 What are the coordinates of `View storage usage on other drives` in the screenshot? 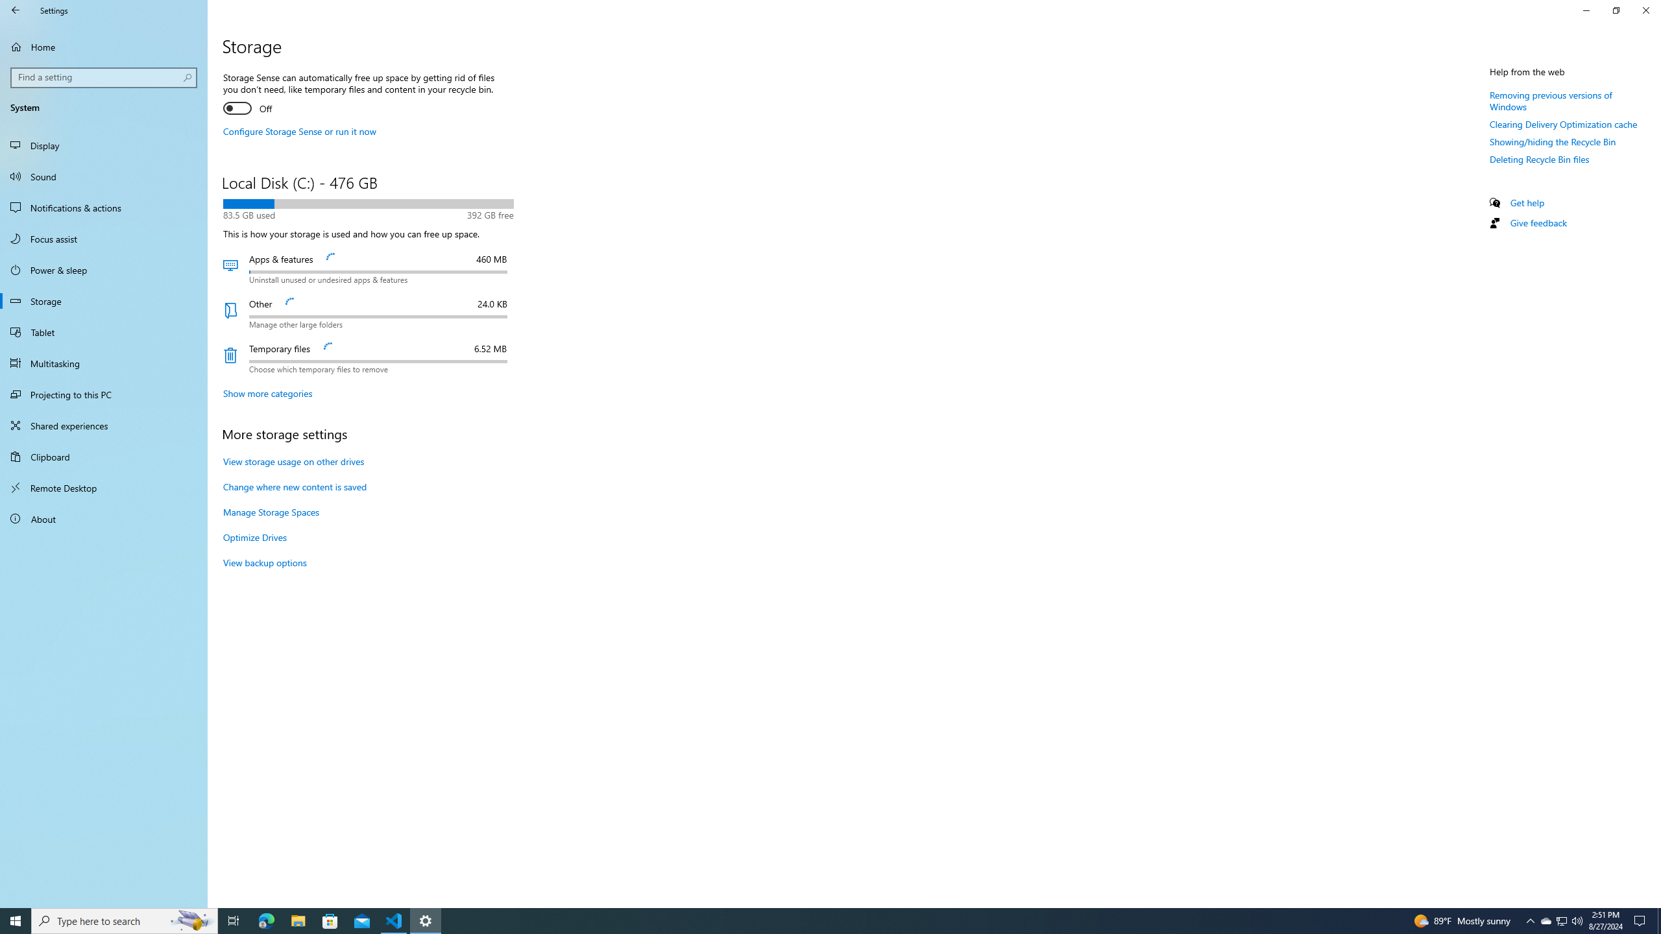 It's located at (294, 462).